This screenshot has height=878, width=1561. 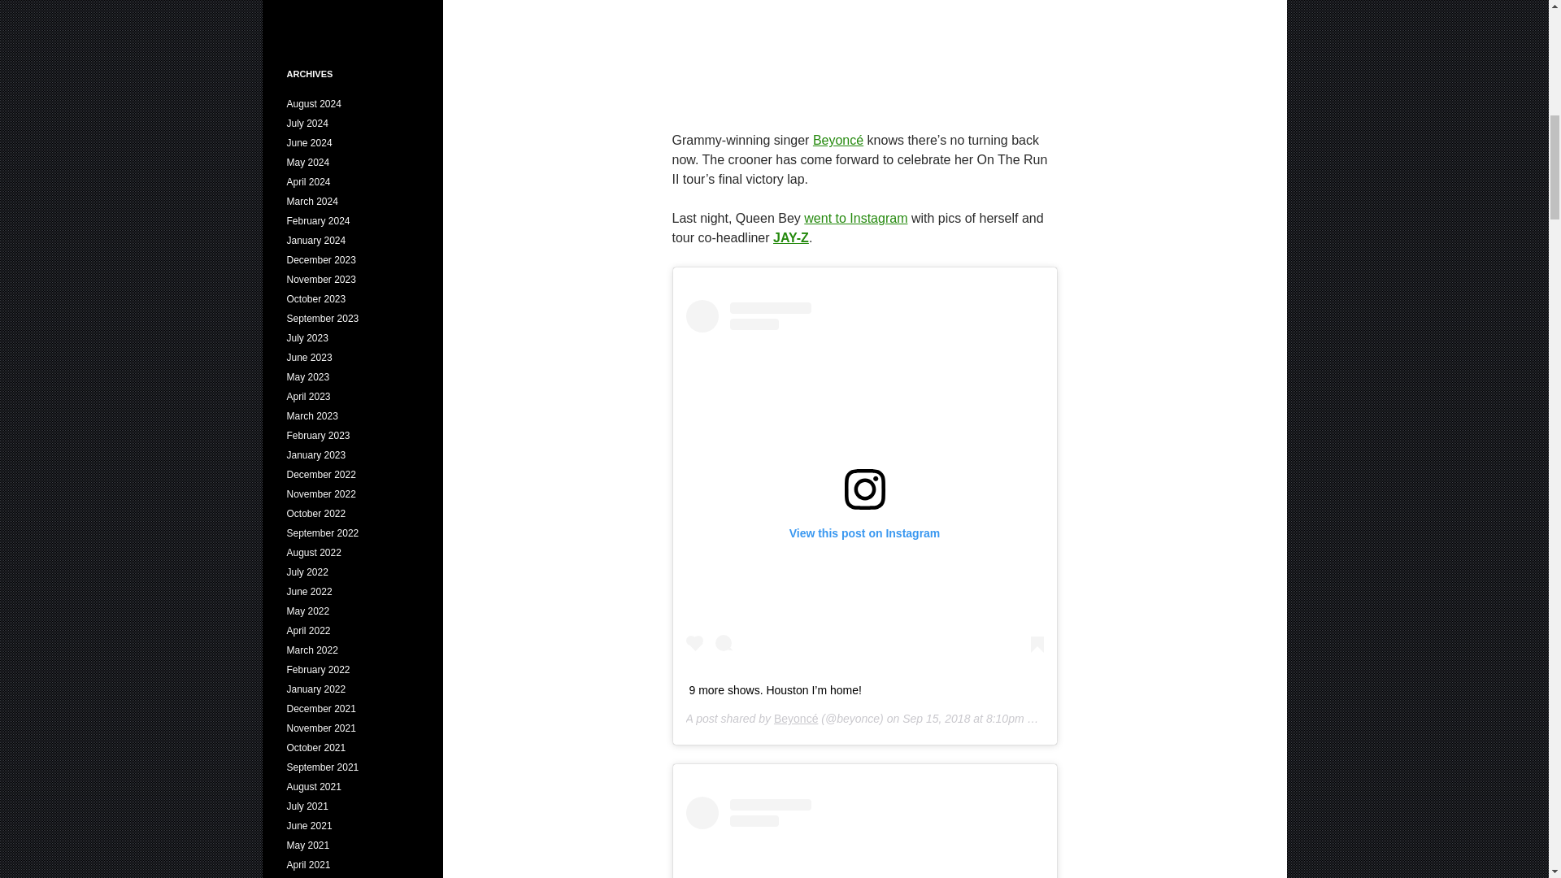 What do you see at coordinates (865, 480) in the screenshot?
I see `View this post on Instagram` at bounding box center [865, 480].